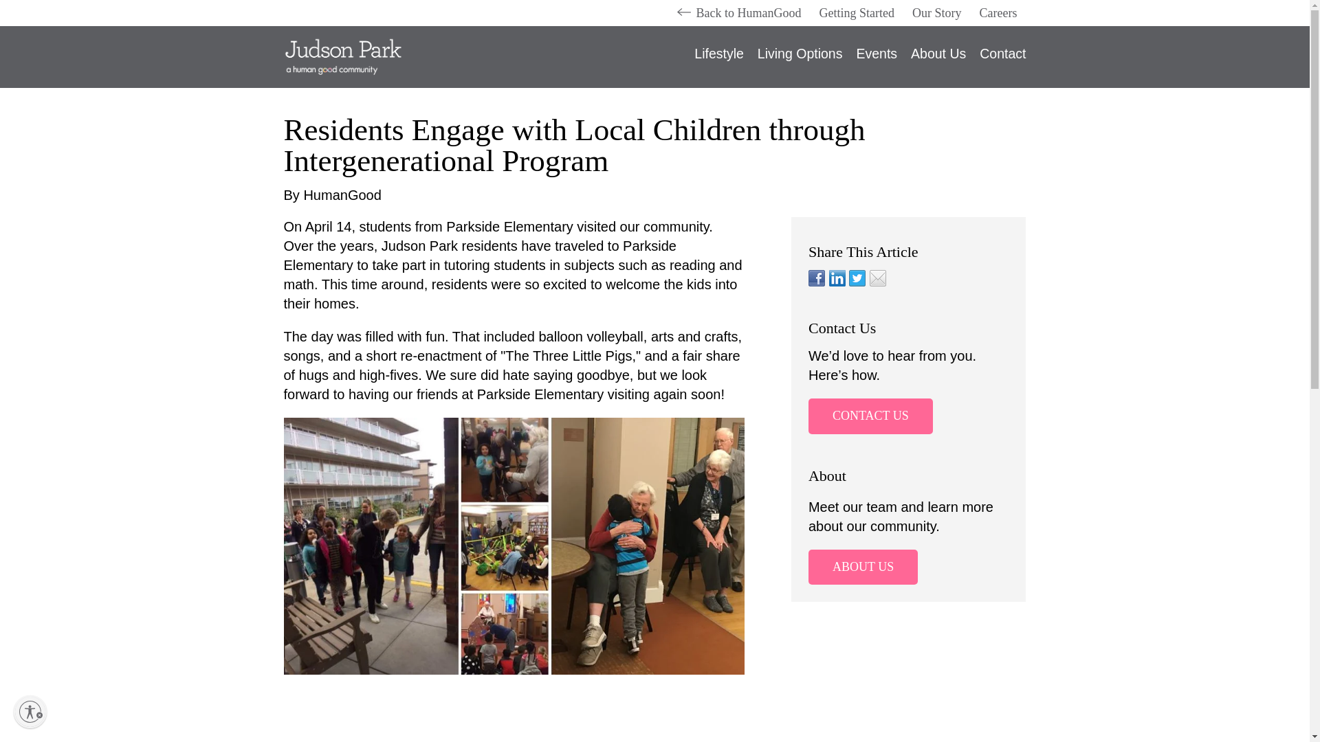 Image resolution: width=1320 pixels, height=742 pixels. Describe the element at coordinates (857, 13) in the screenshot. I see `Getting Started` at that location.